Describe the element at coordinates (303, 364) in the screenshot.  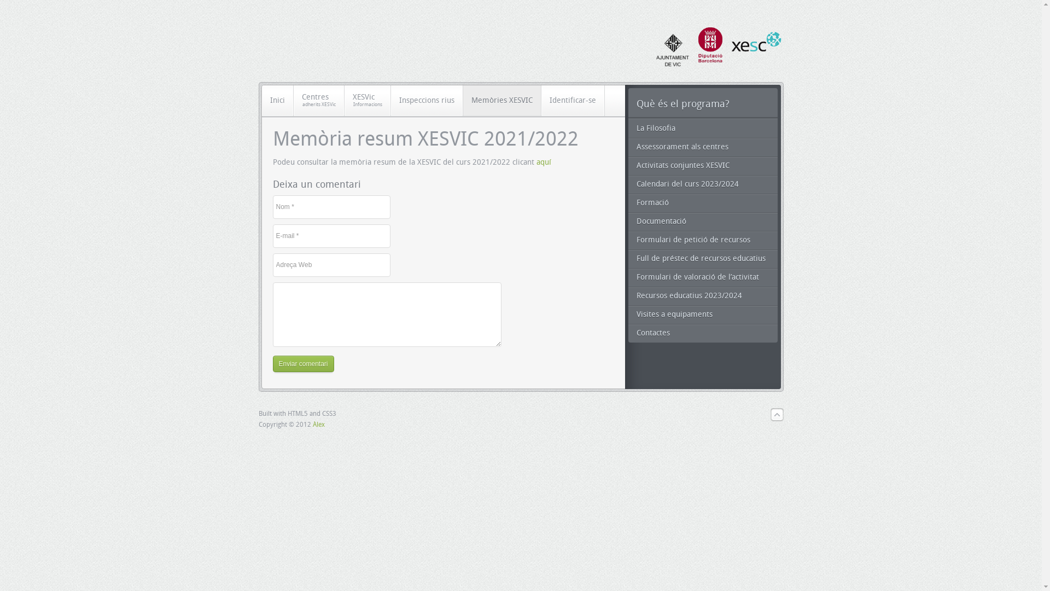
I see `Enviar comentari` at that location.